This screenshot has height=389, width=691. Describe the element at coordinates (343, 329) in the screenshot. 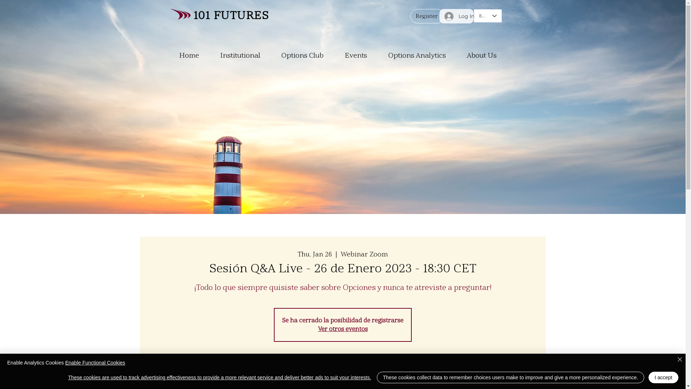

I see `Ver otros eventos` at that location.